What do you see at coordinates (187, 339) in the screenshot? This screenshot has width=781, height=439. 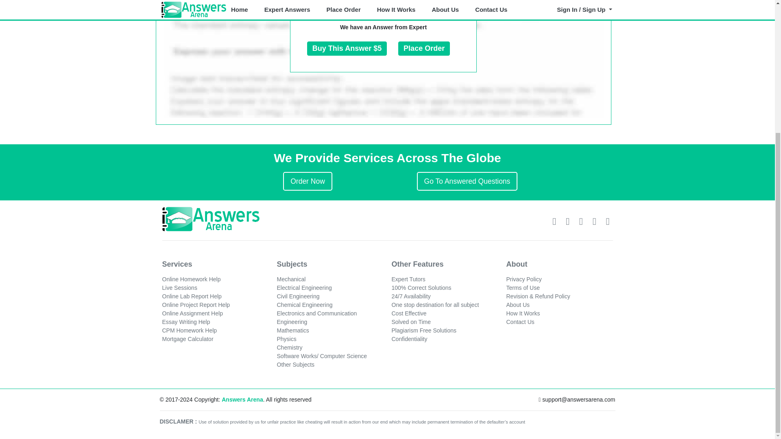 I see `Mortgage Calculator` at bounding box center [187, 339].